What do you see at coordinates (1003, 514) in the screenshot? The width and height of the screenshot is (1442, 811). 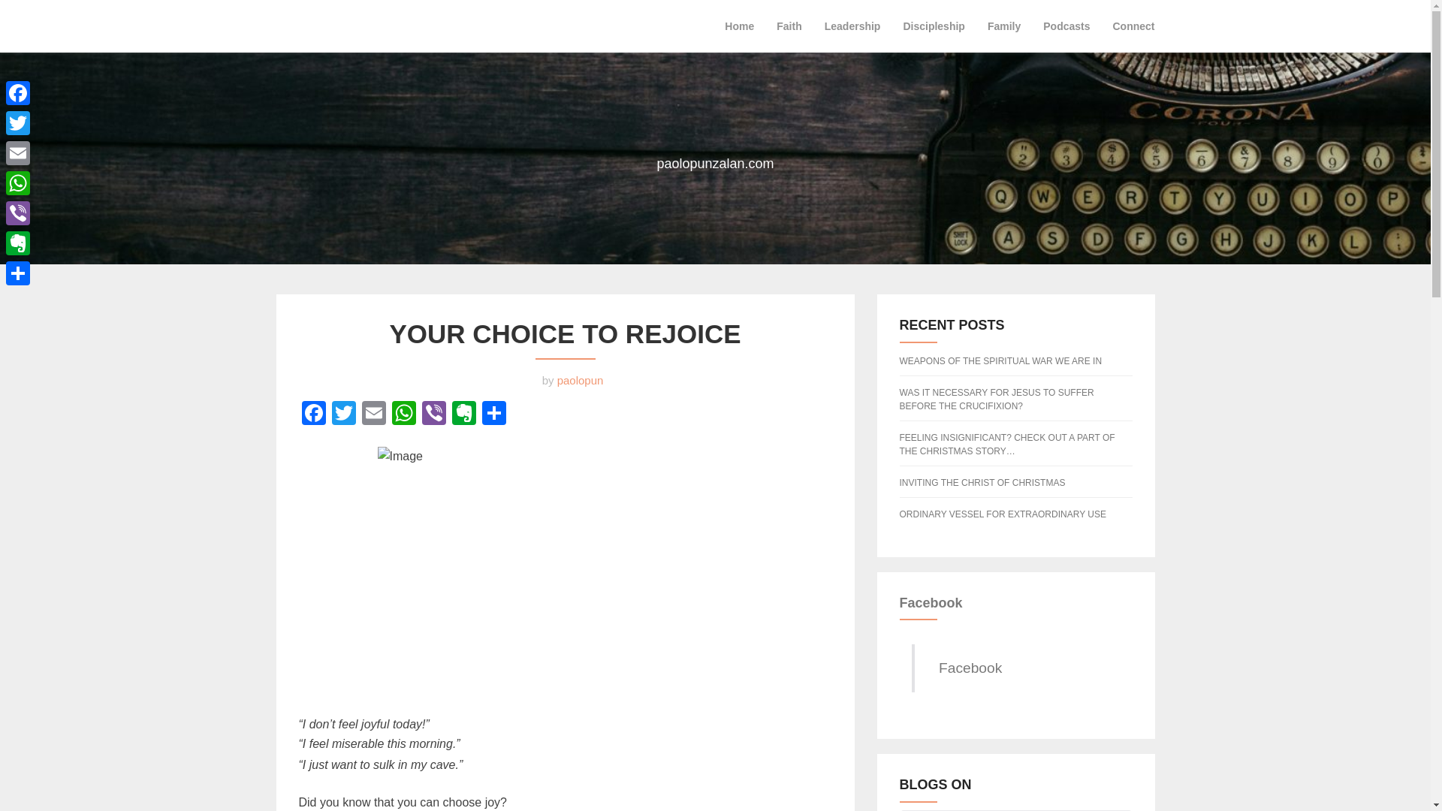 I see `ORDINARY VESSEL FOR EXTRAORDINARY USE` at bounding box center [1003, 514].